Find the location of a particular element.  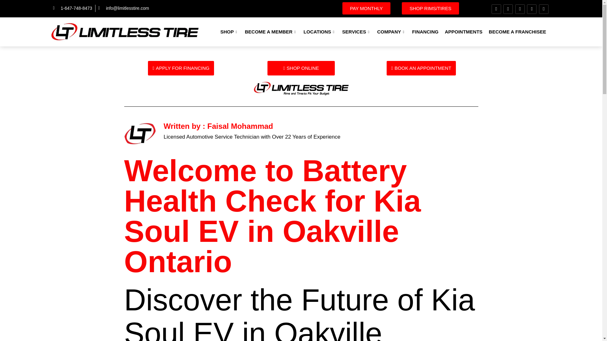

LOCATIONS is located at coordinates (319, 32).